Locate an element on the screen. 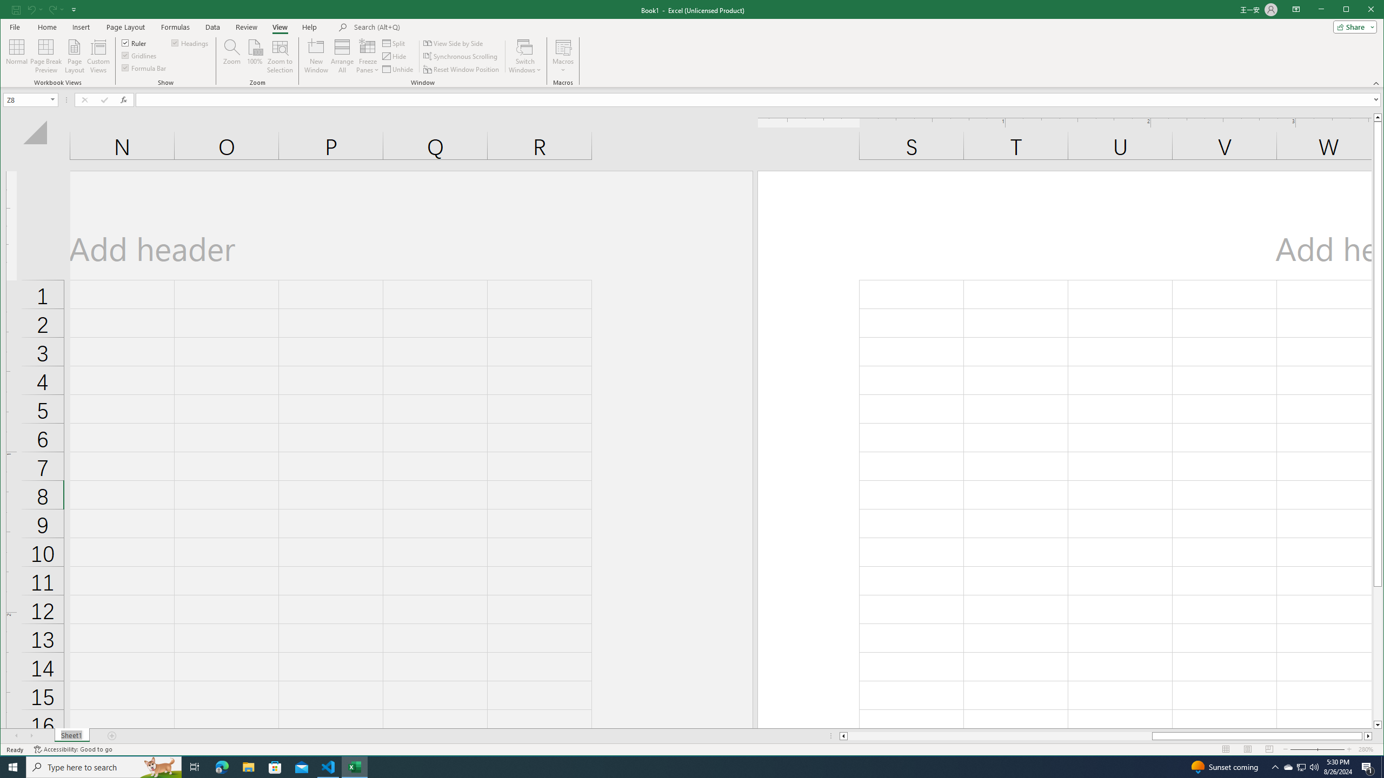 This screenshot has width=1384, height=778. Action Center, 1 new notification is located at coordinates (1368, 767).